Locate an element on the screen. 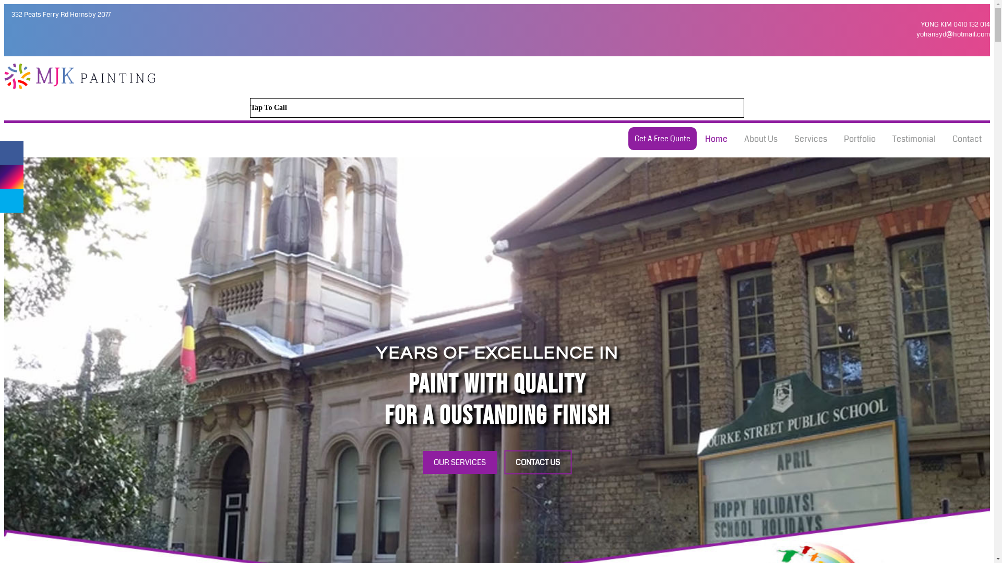  share with: instagram is located at coordinates (11, 177).